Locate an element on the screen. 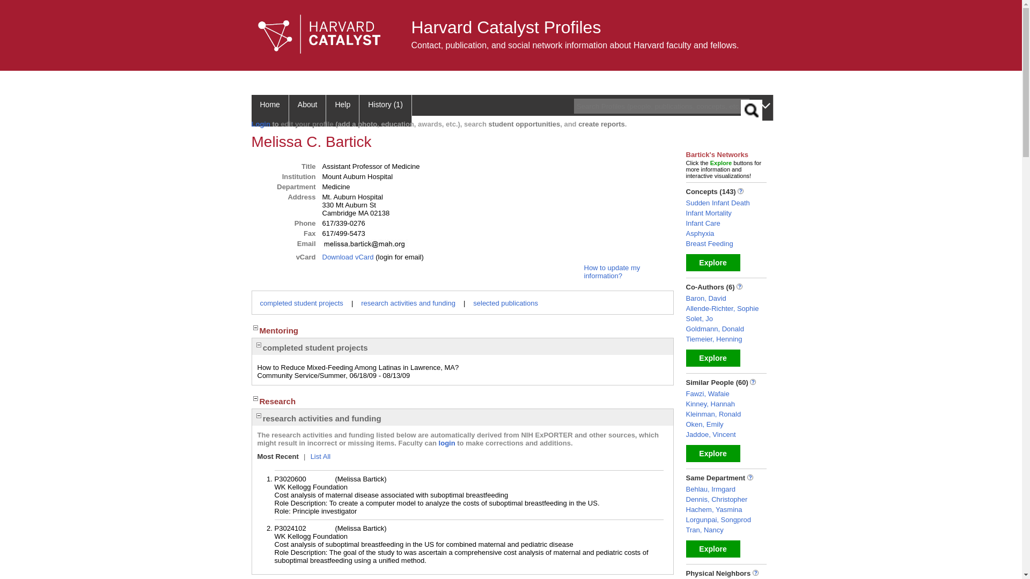 The height and width of the screenshot is (579, 1030). completed student projects is located at coordinates (301, 303).